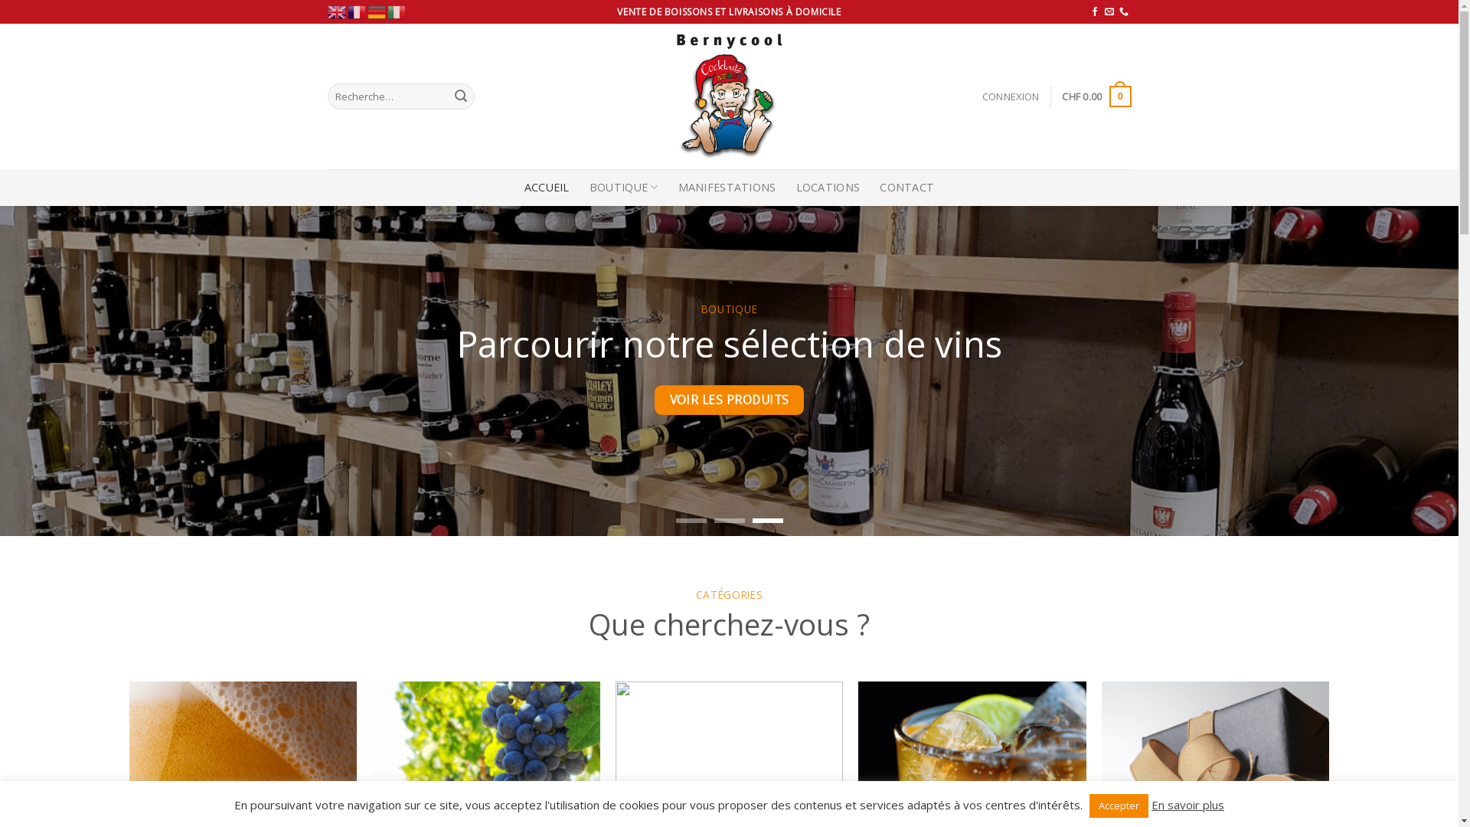 This screenshot has width=1470, height=827. Describe the element at coordinates (1109, 12) in the screenshot. I see `Nous envoyer un email` at that location.